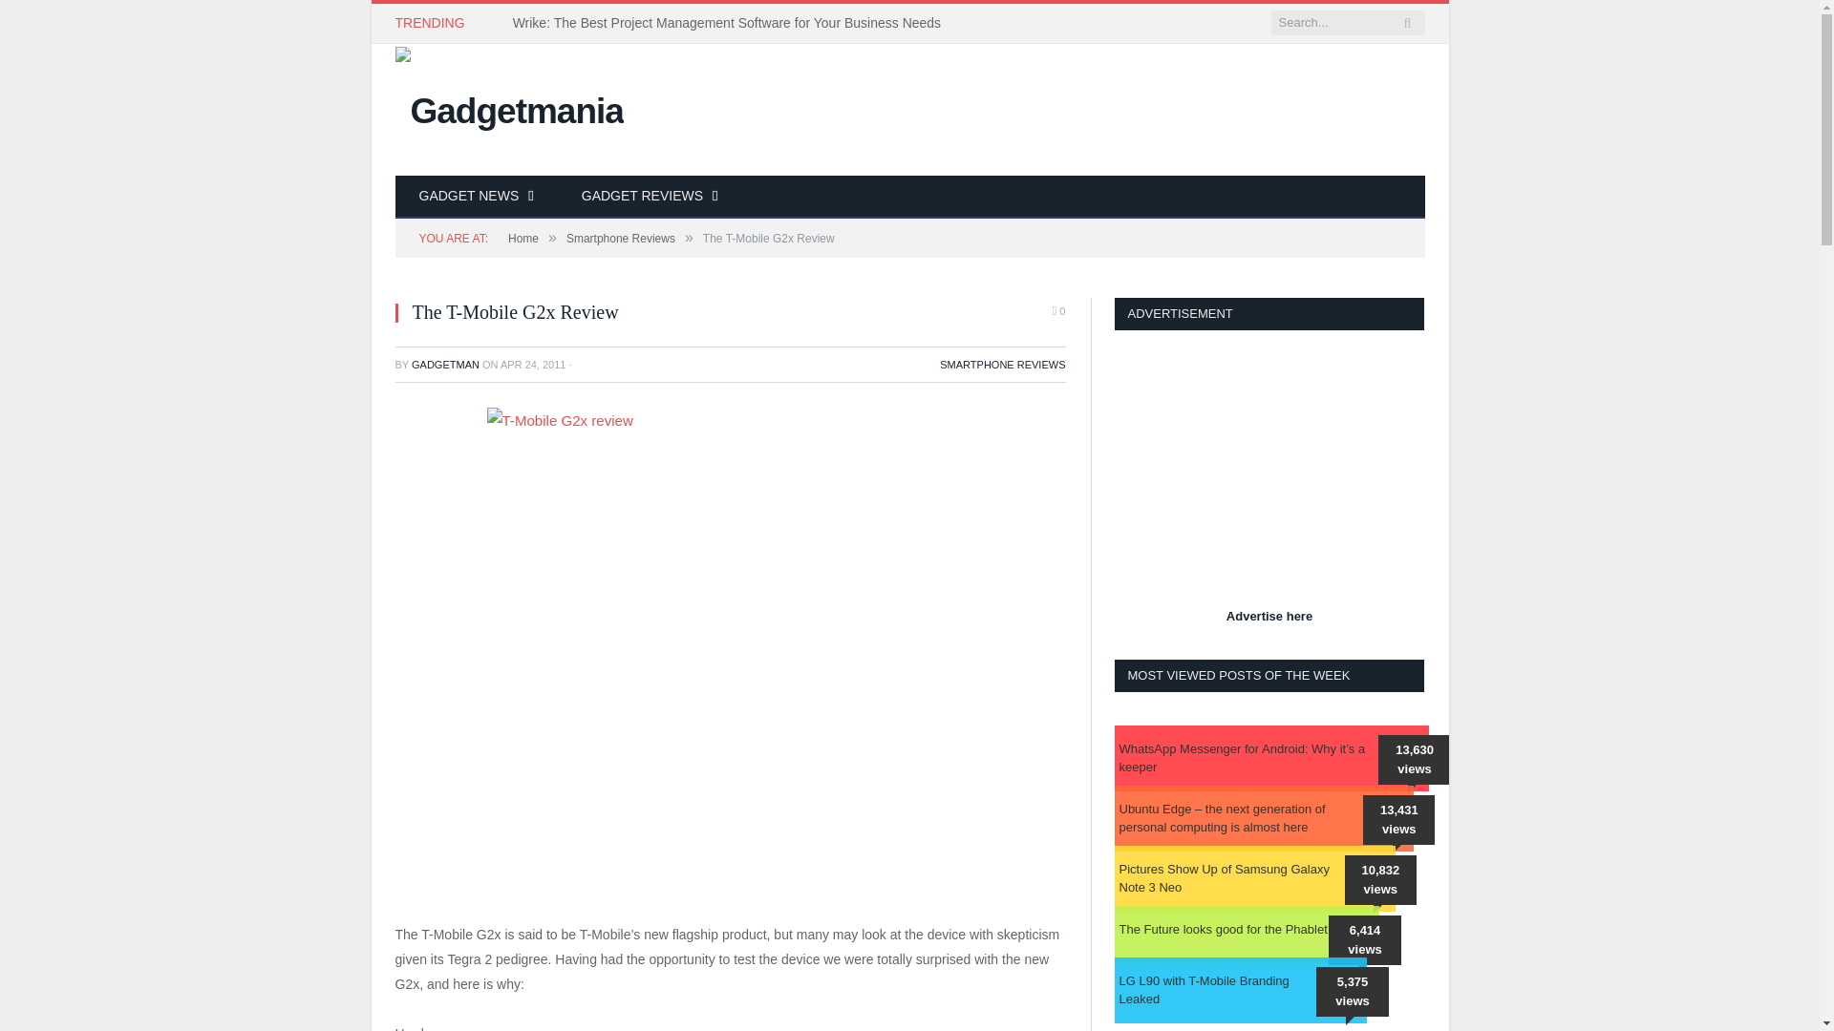  What do you see at coordinates (476, 197) in the screenshot?
I see `GADGET NEWS` at bounding box center [476, 197].